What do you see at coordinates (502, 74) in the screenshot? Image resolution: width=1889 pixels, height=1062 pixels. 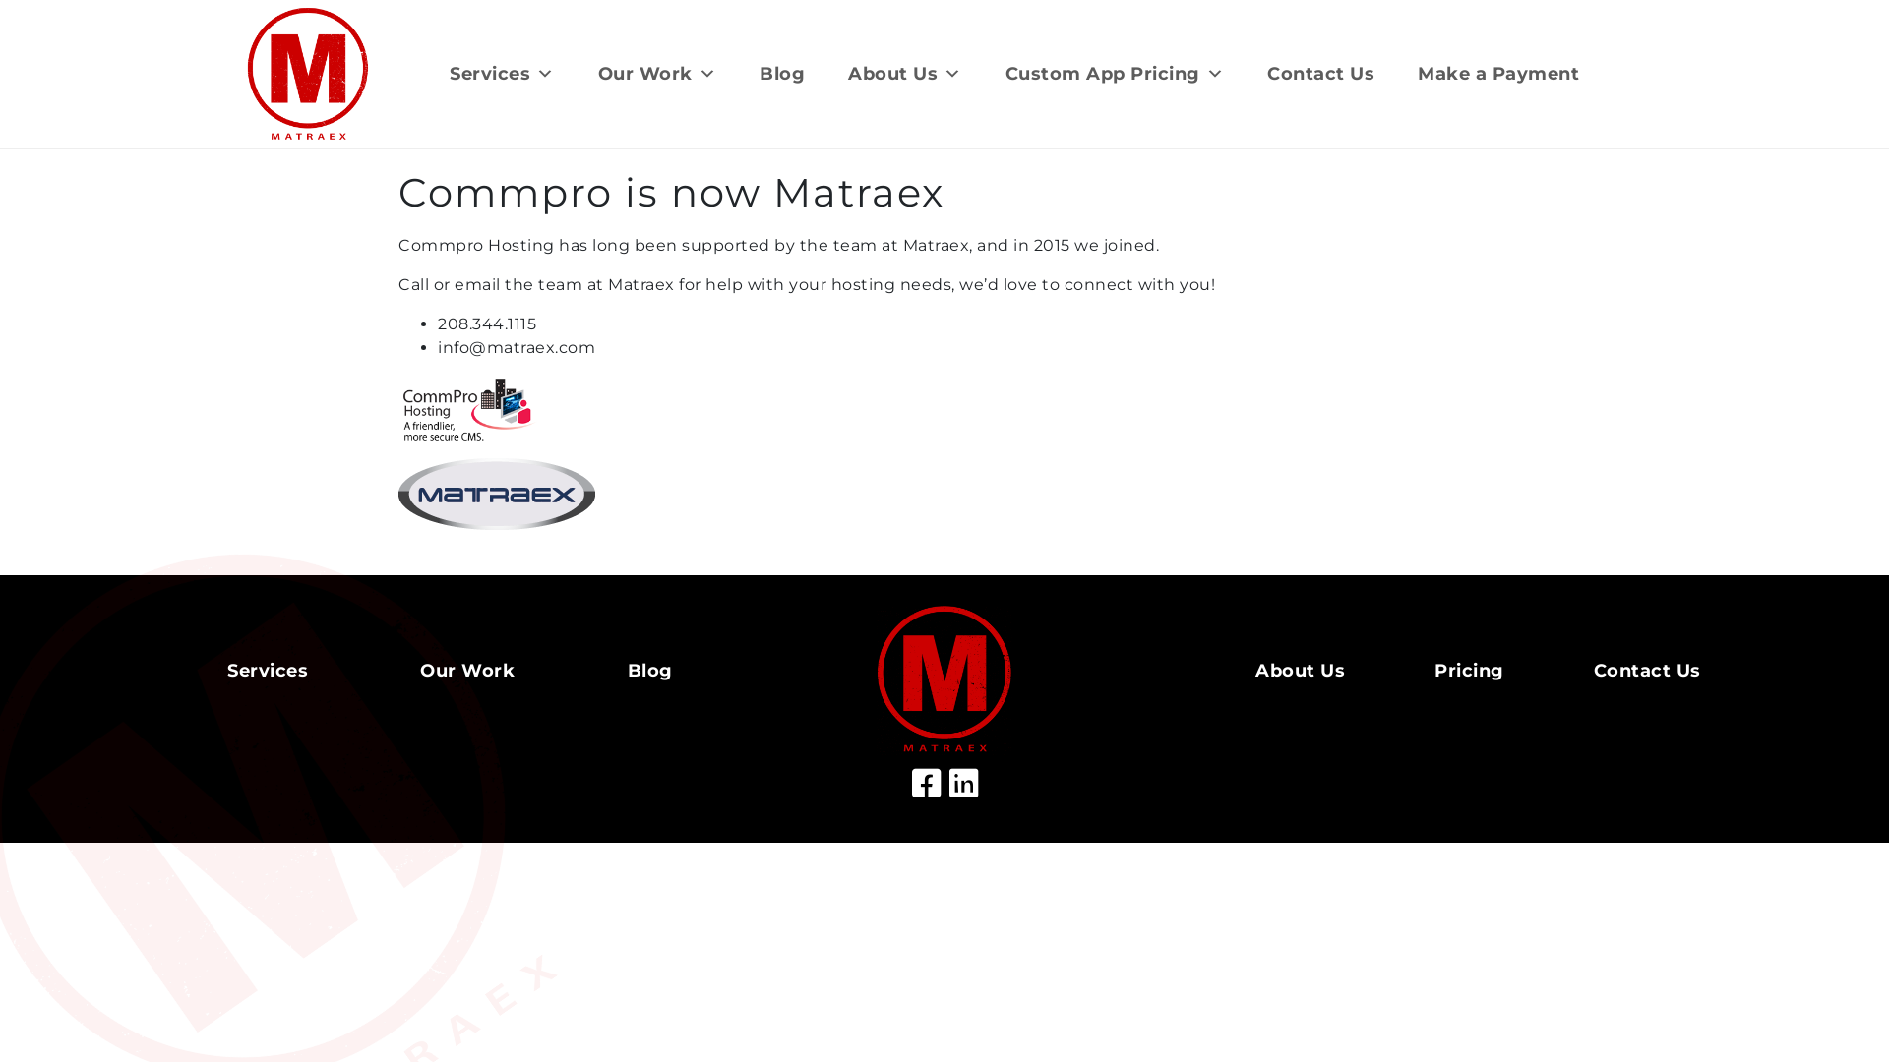 I see `Services` at bounding box center [502, 74].